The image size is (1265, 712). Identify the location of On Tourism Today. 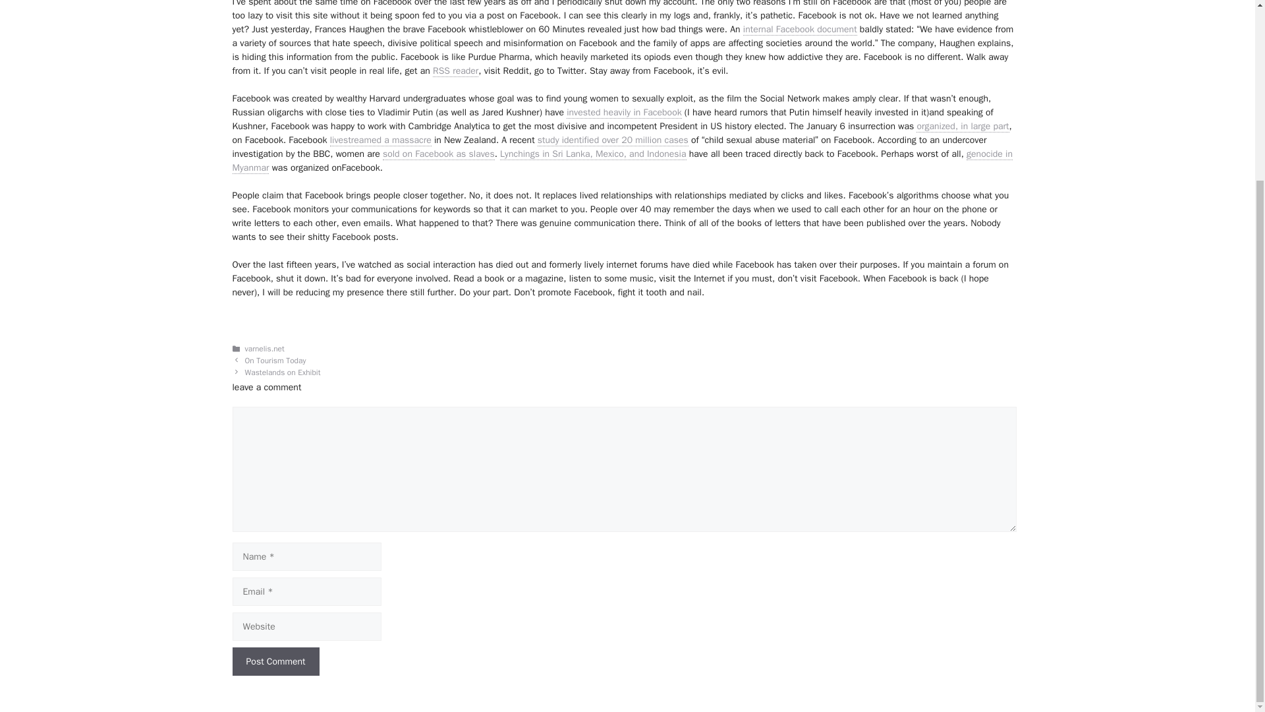
(275, 361).